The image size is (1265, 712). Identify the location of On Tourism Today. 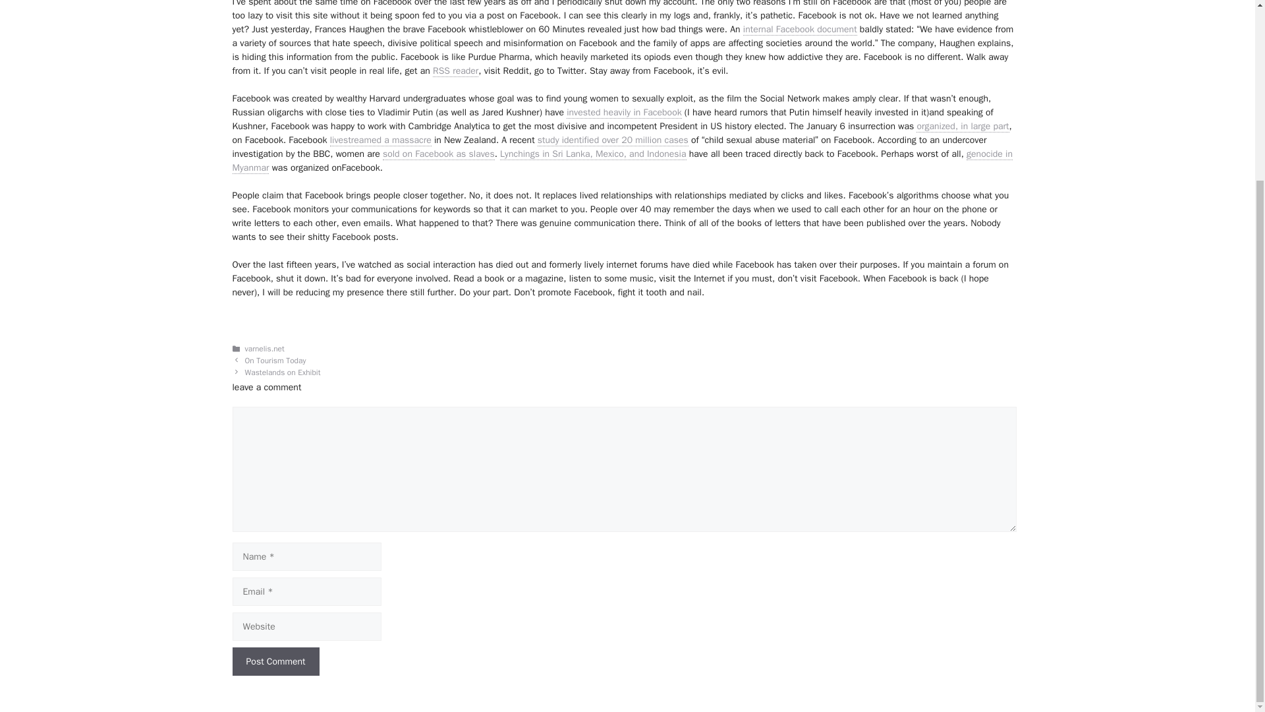
(275, 361).